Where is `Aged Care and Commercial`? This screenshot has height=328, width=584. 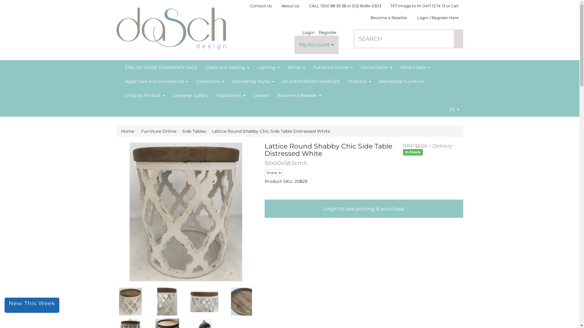
Aged Care and Commercial is located at coordinates (157, 81).